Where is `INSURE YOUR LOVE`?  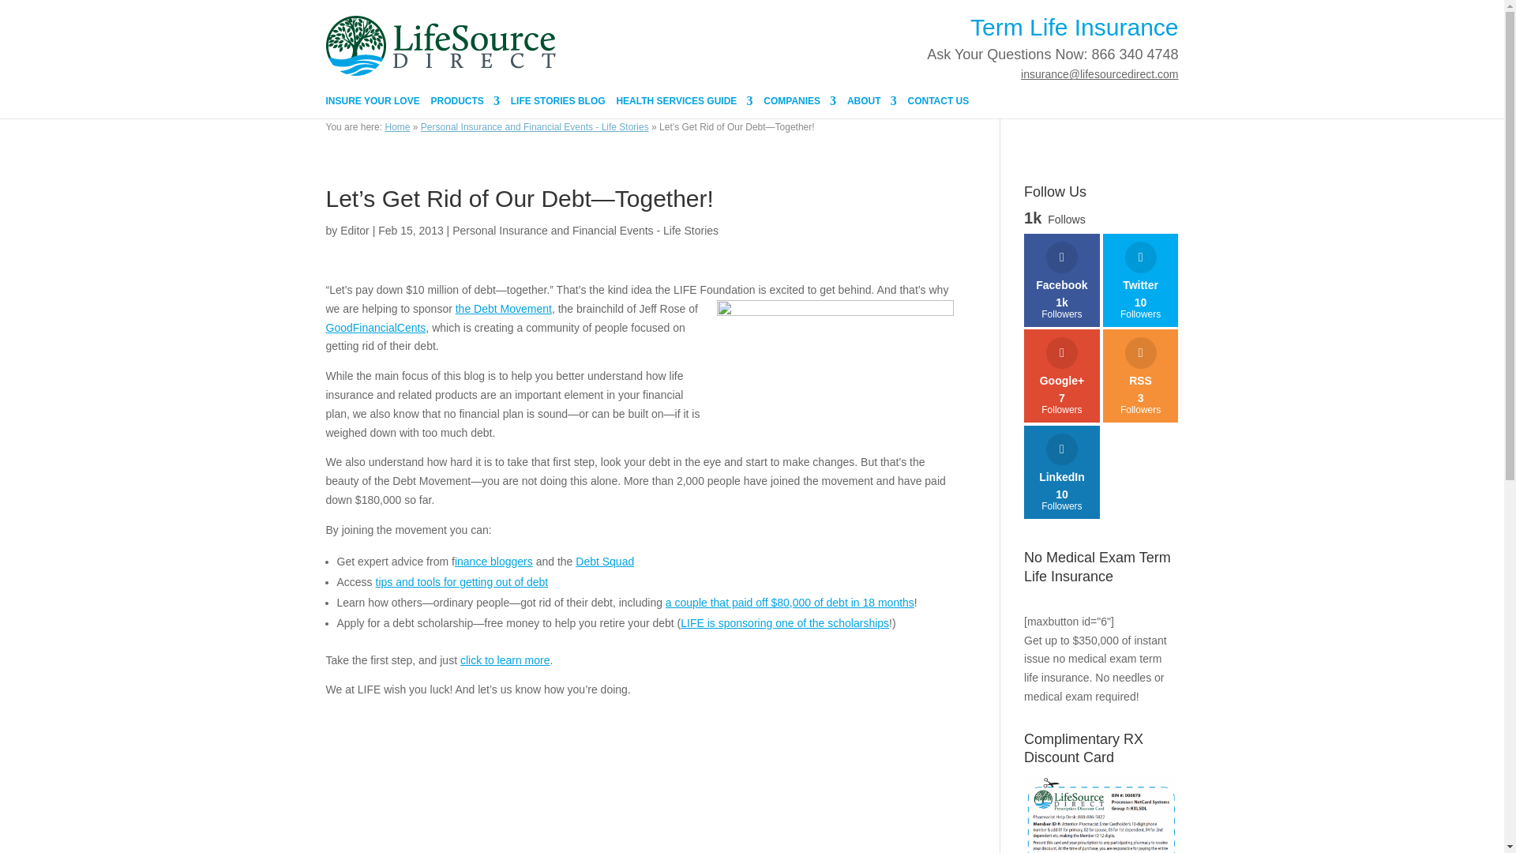 INSURE YOUR LOVE is located at coordinates (373, 107).